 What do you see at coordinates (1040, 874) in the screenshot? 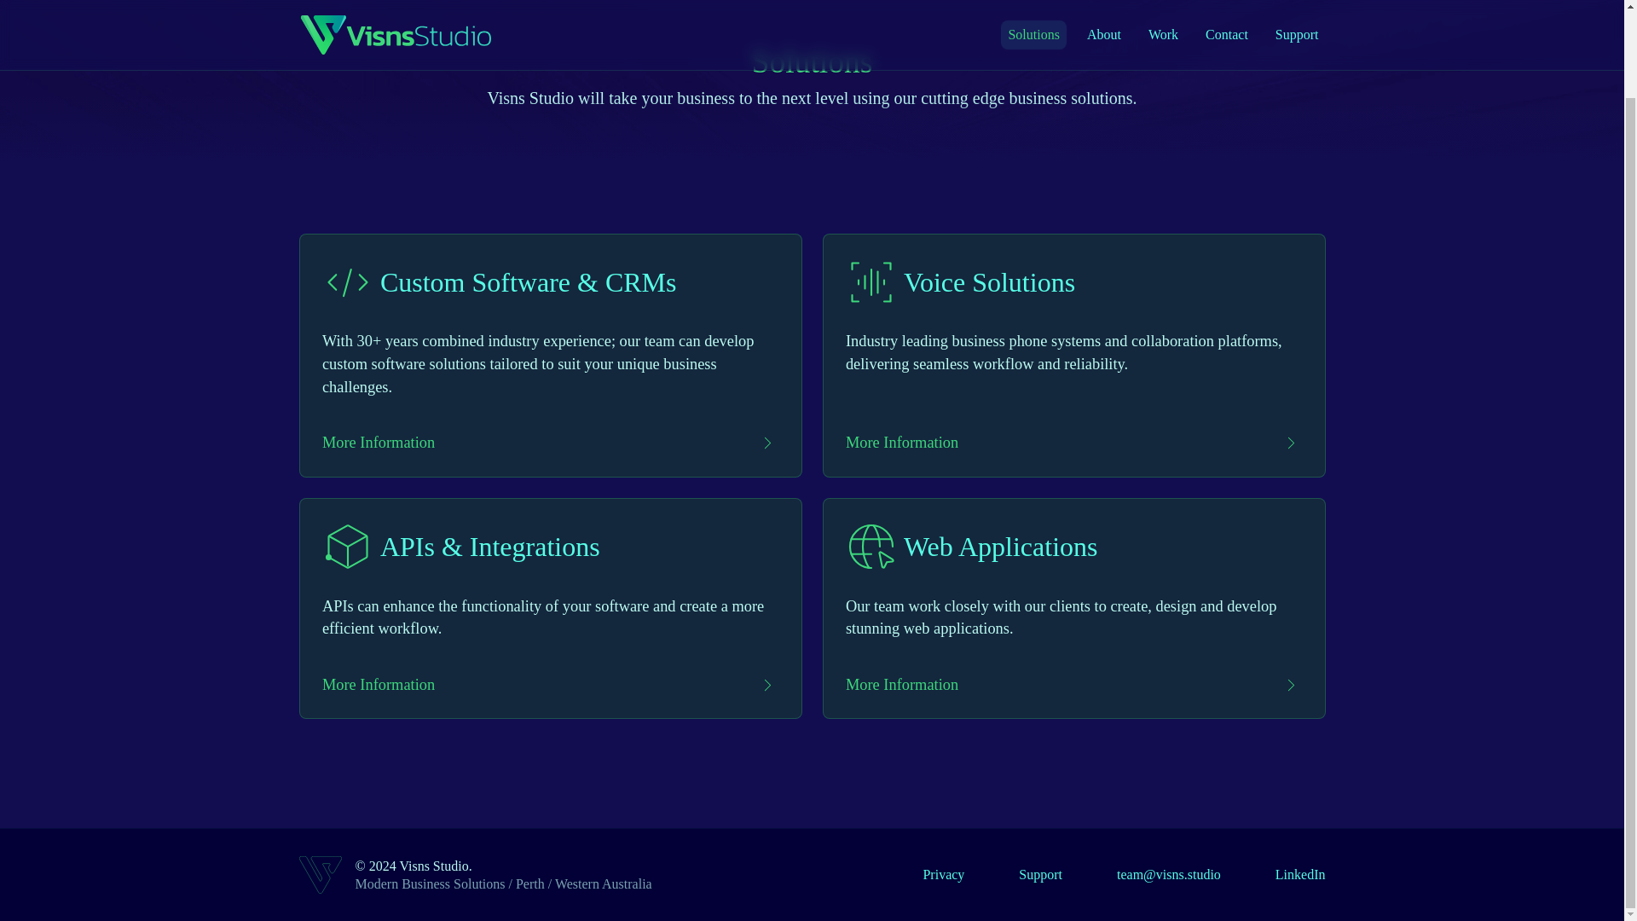
I see `Support` at bounding box center [1040, 874].